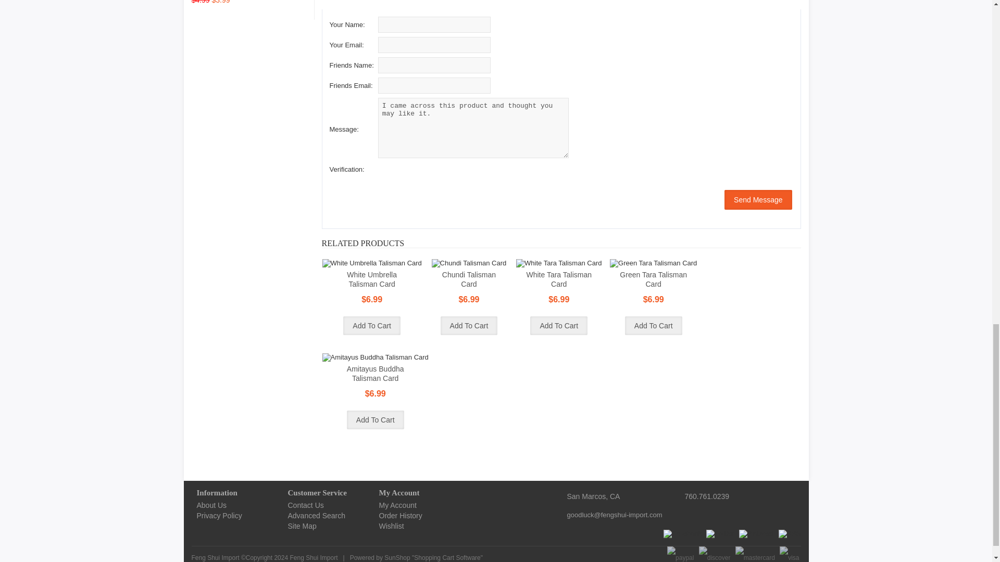  Describe the element at coordinates (372, 326) in the screenshot. I see `Add To Cart` at that location.